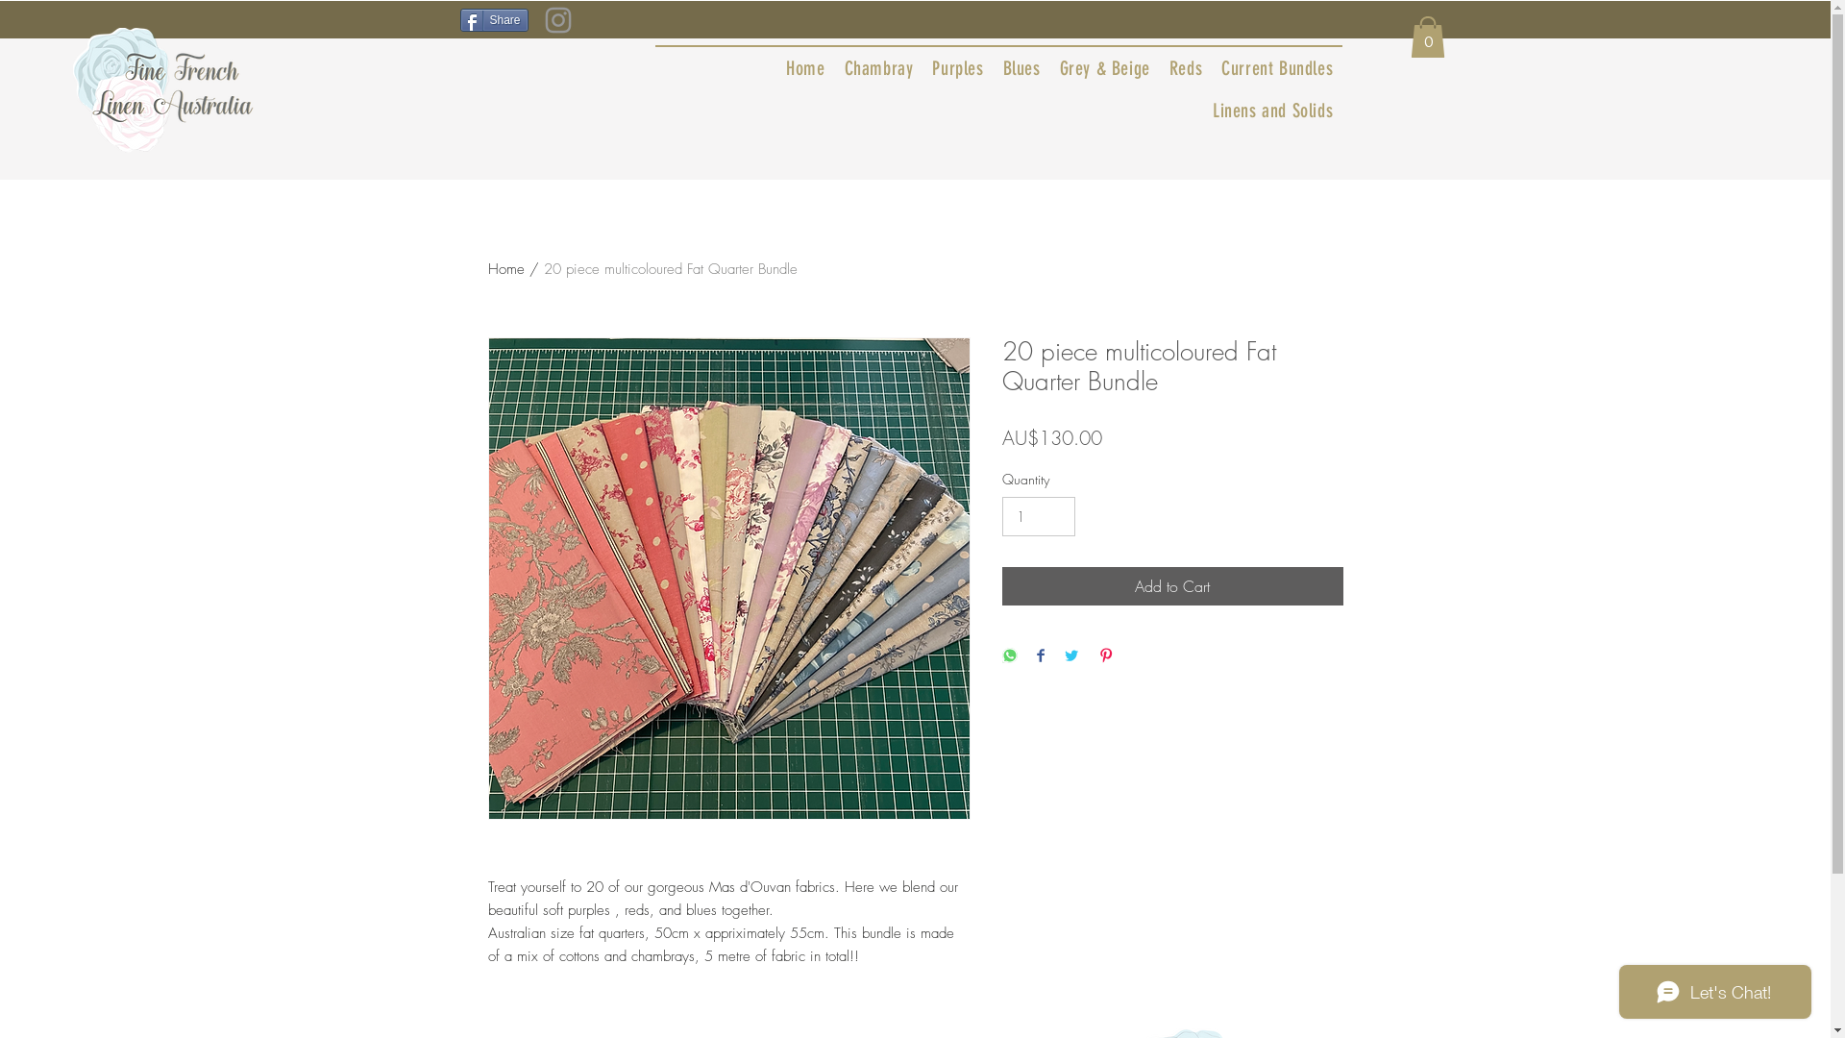 The image size is (1845, 1038). Describe the element at coordinates (1186, 68) in the screenshot. I see `Reds` at that location.